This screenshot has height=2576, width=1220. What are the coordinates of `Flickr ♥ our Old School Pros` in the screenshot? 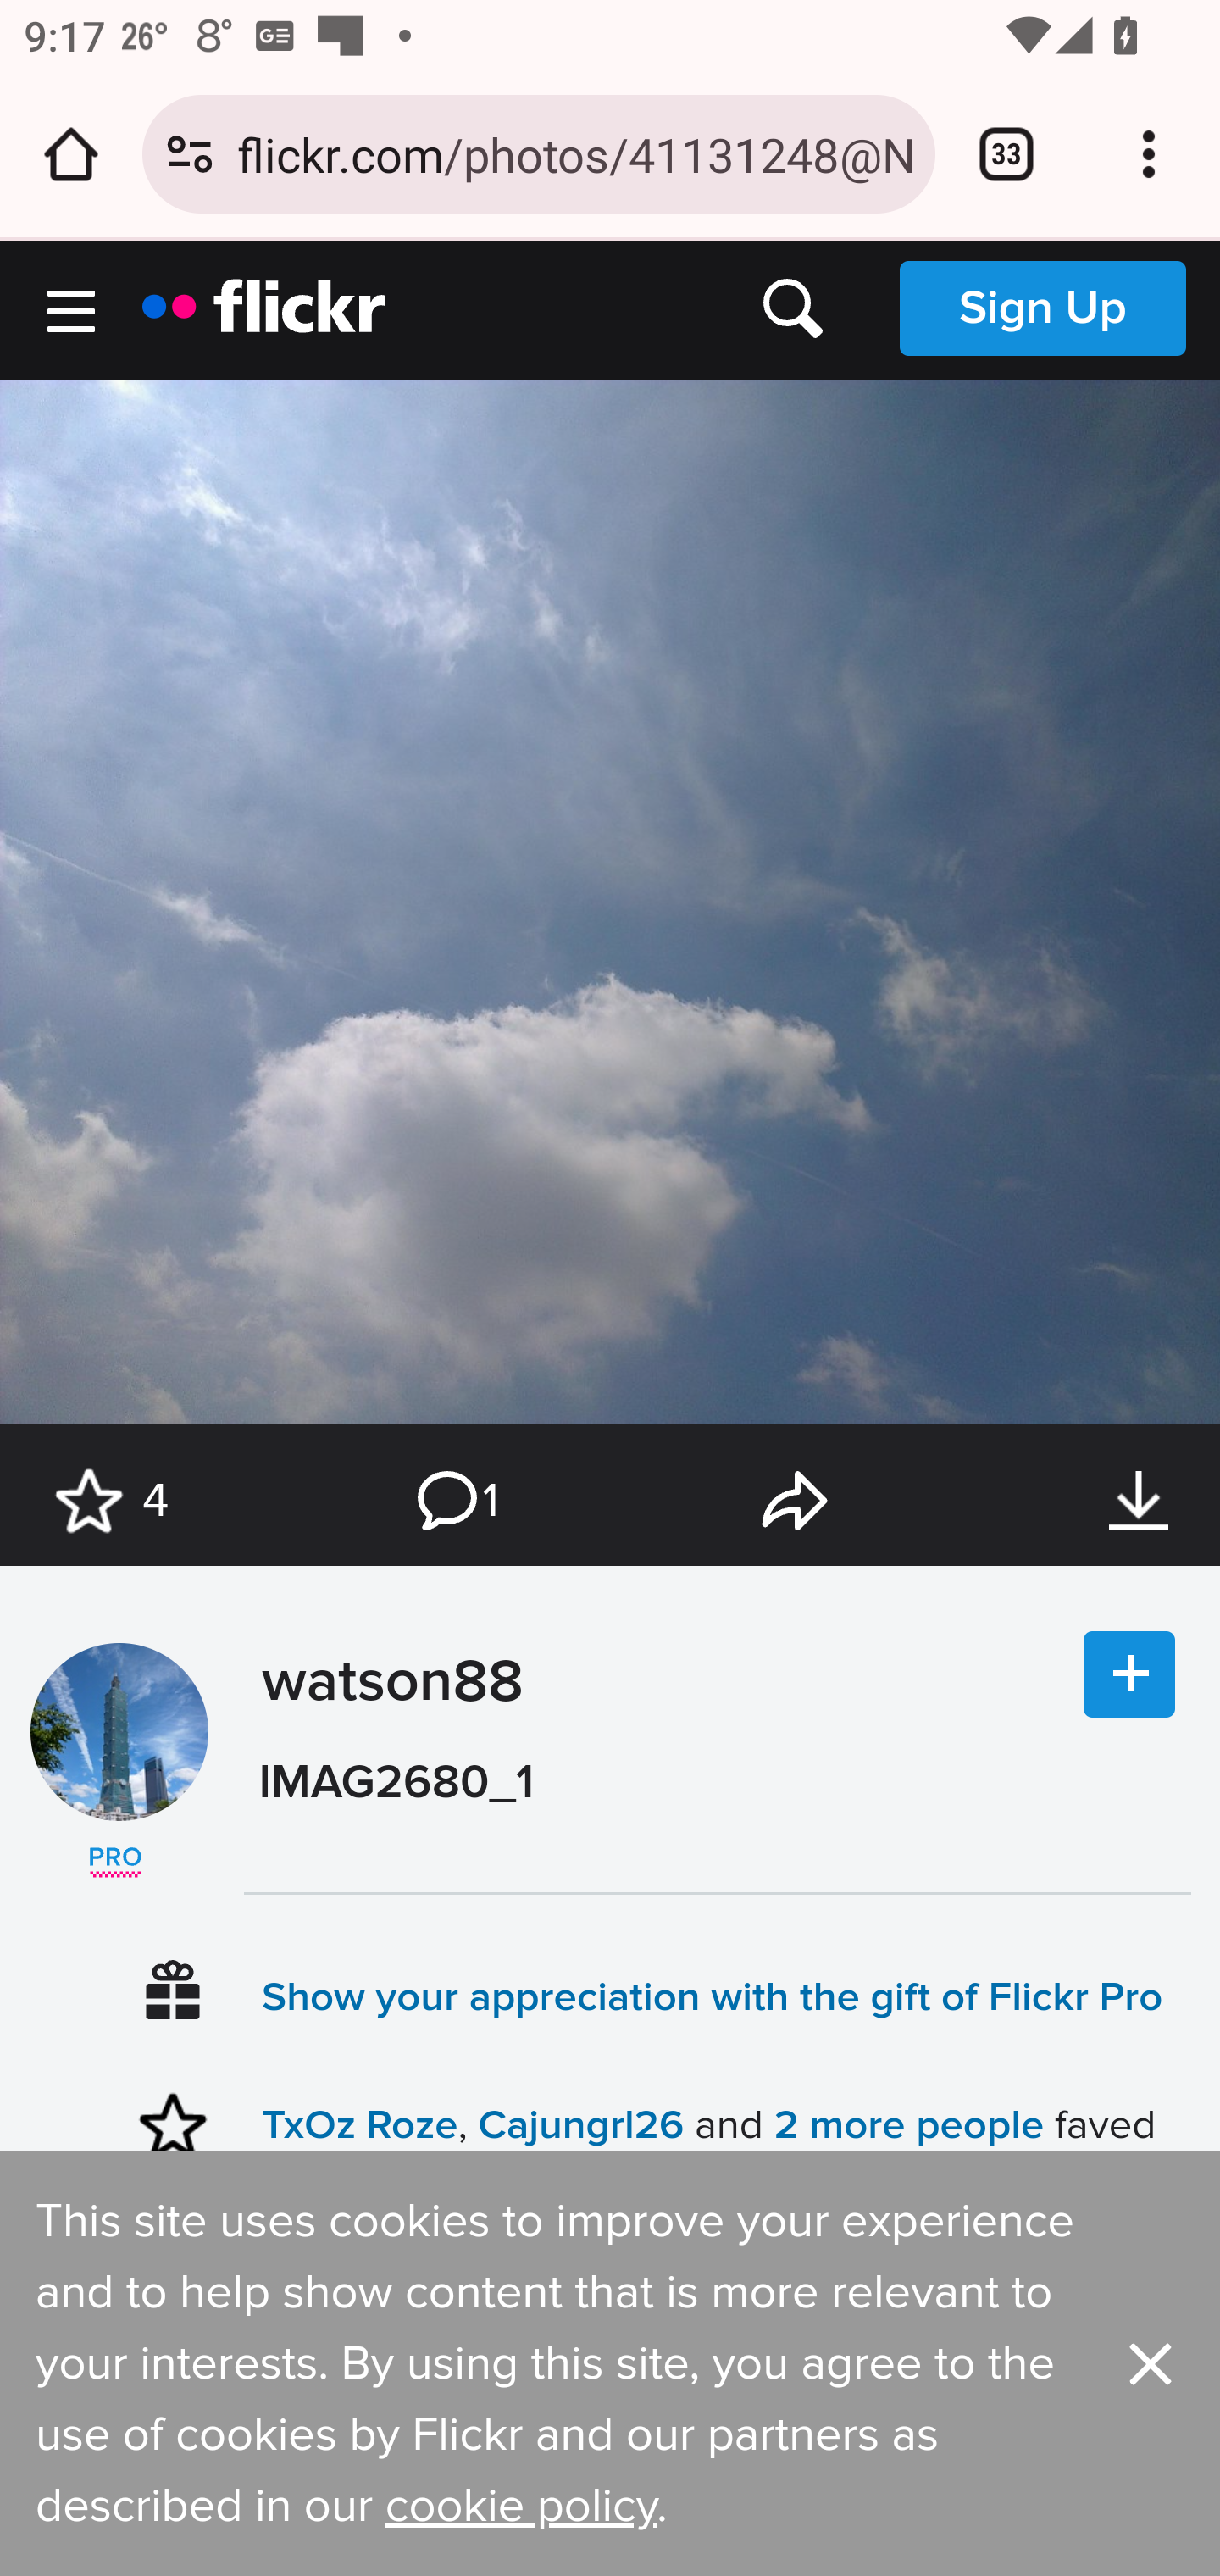 It's located at (115, 1863).